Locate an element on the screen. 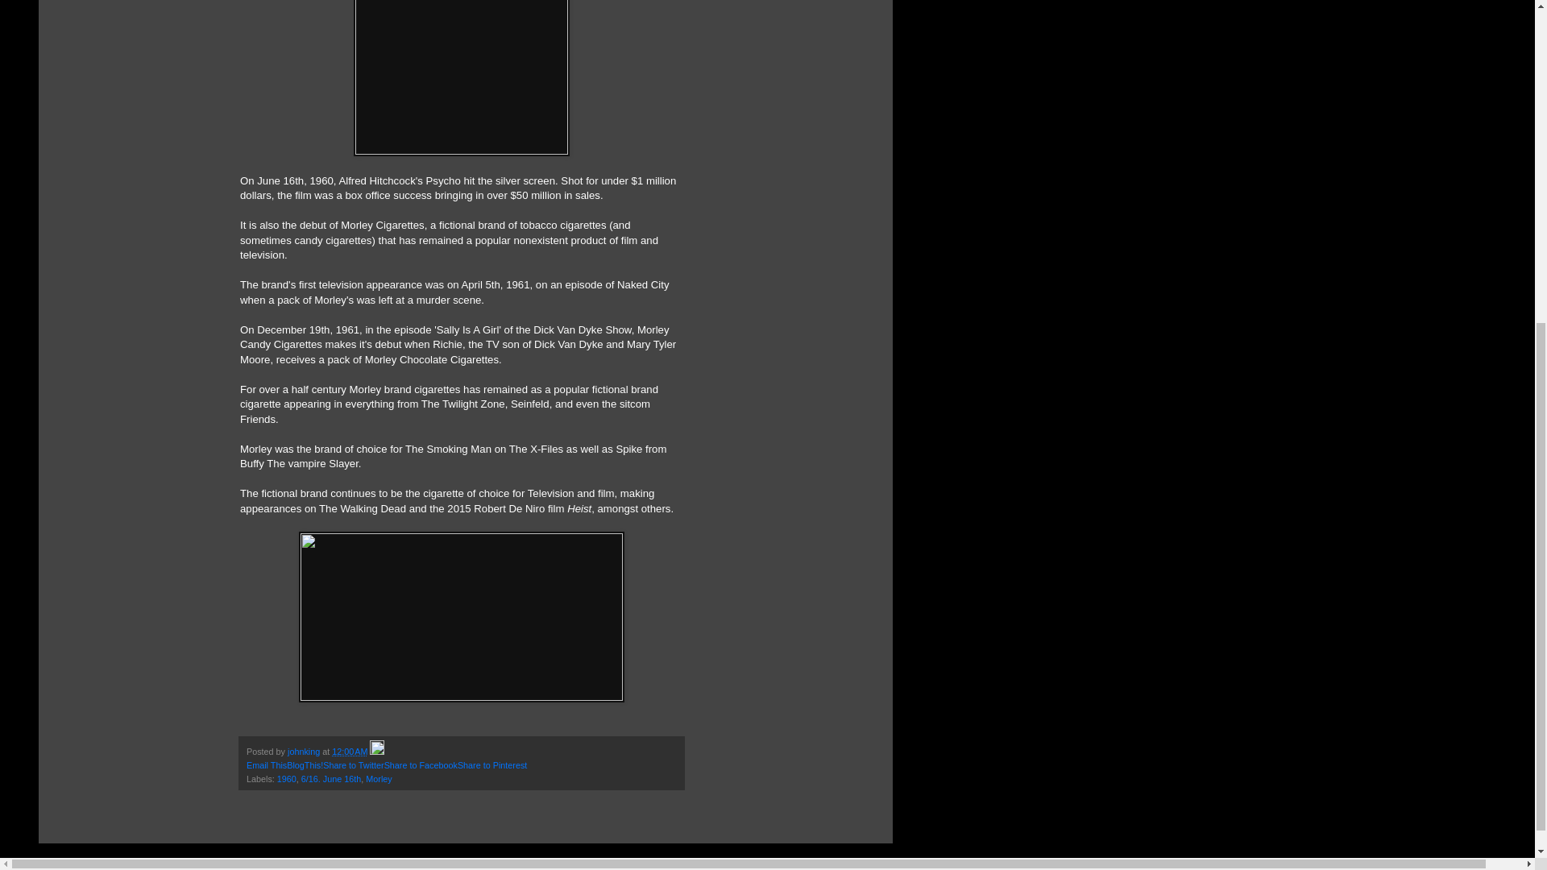 This screenshot has height=870, width=1547. BlogThis! is located at coordinates (305, 764).